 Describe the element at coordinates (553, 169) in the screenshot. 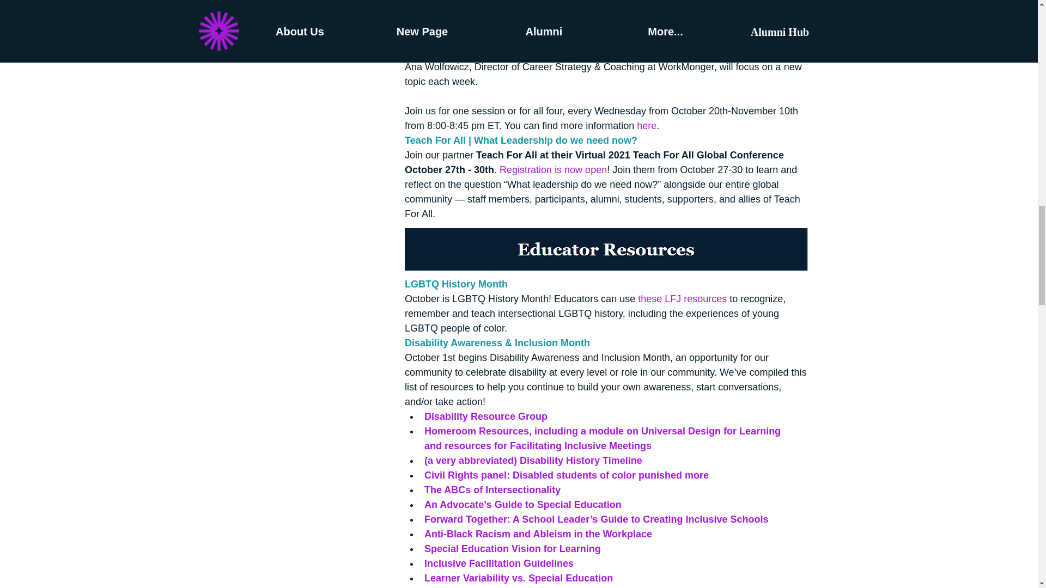

I see `Registration is now open` at that location.